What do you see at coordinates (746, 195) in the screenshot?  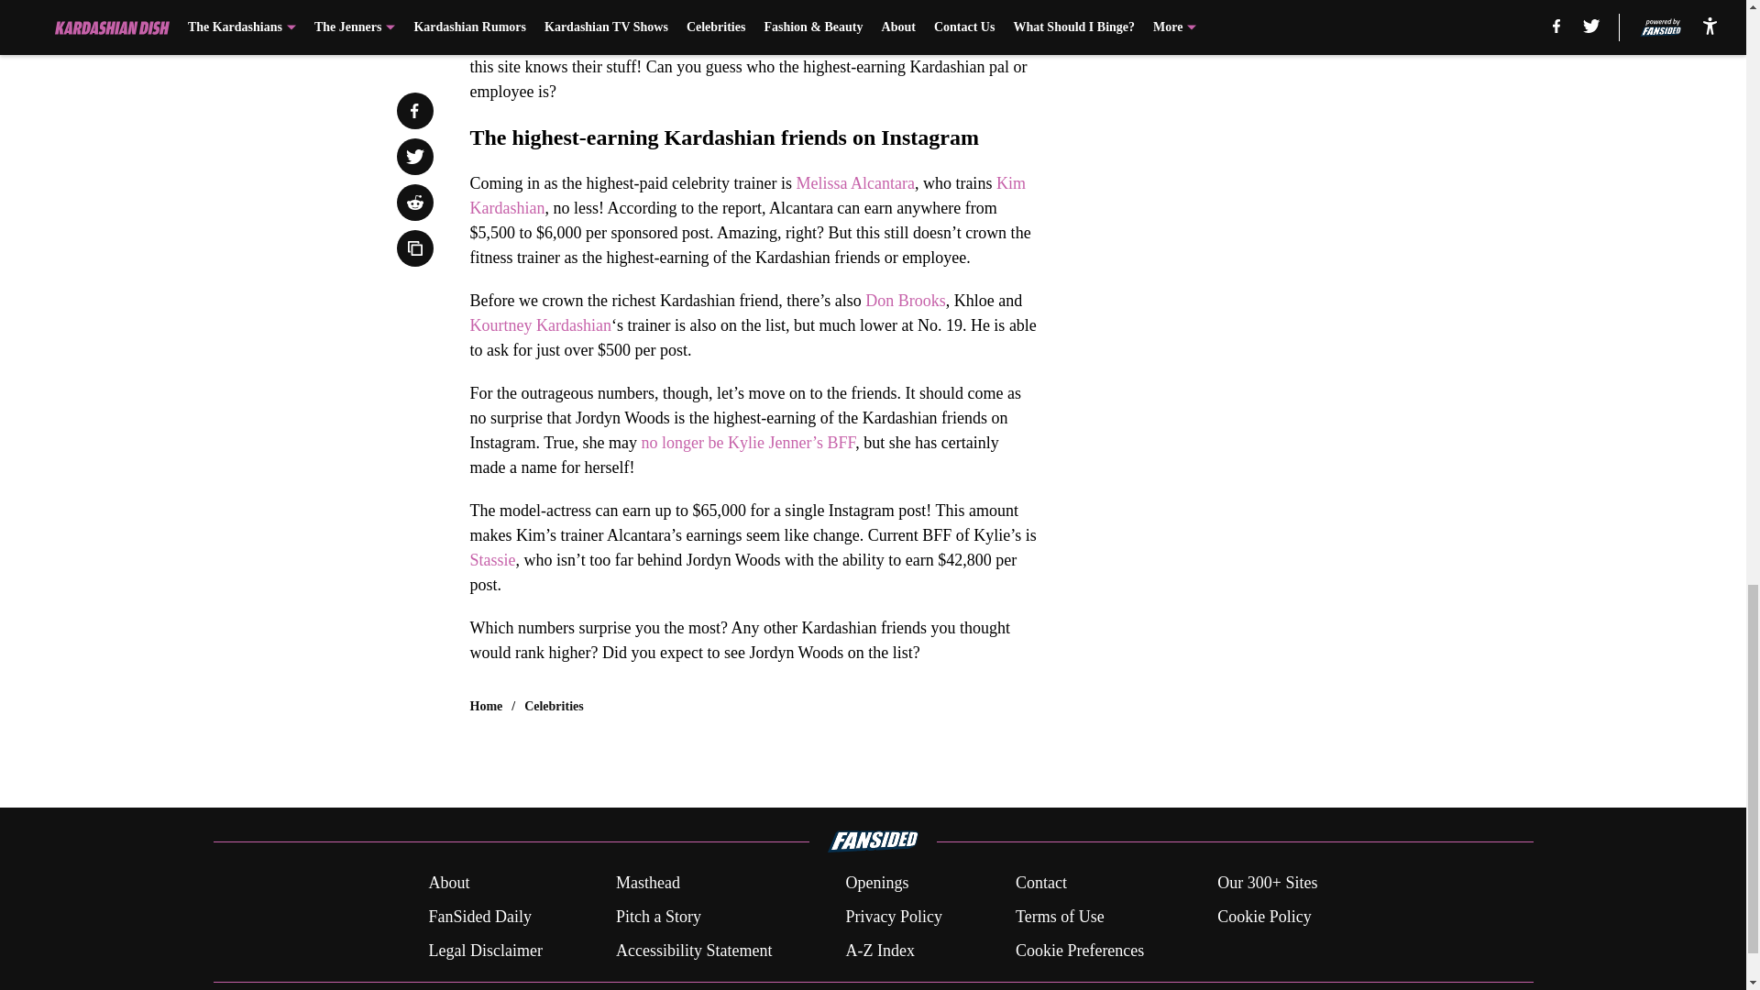 I see `Kim Kardashian` at bounding box center [746, 195].